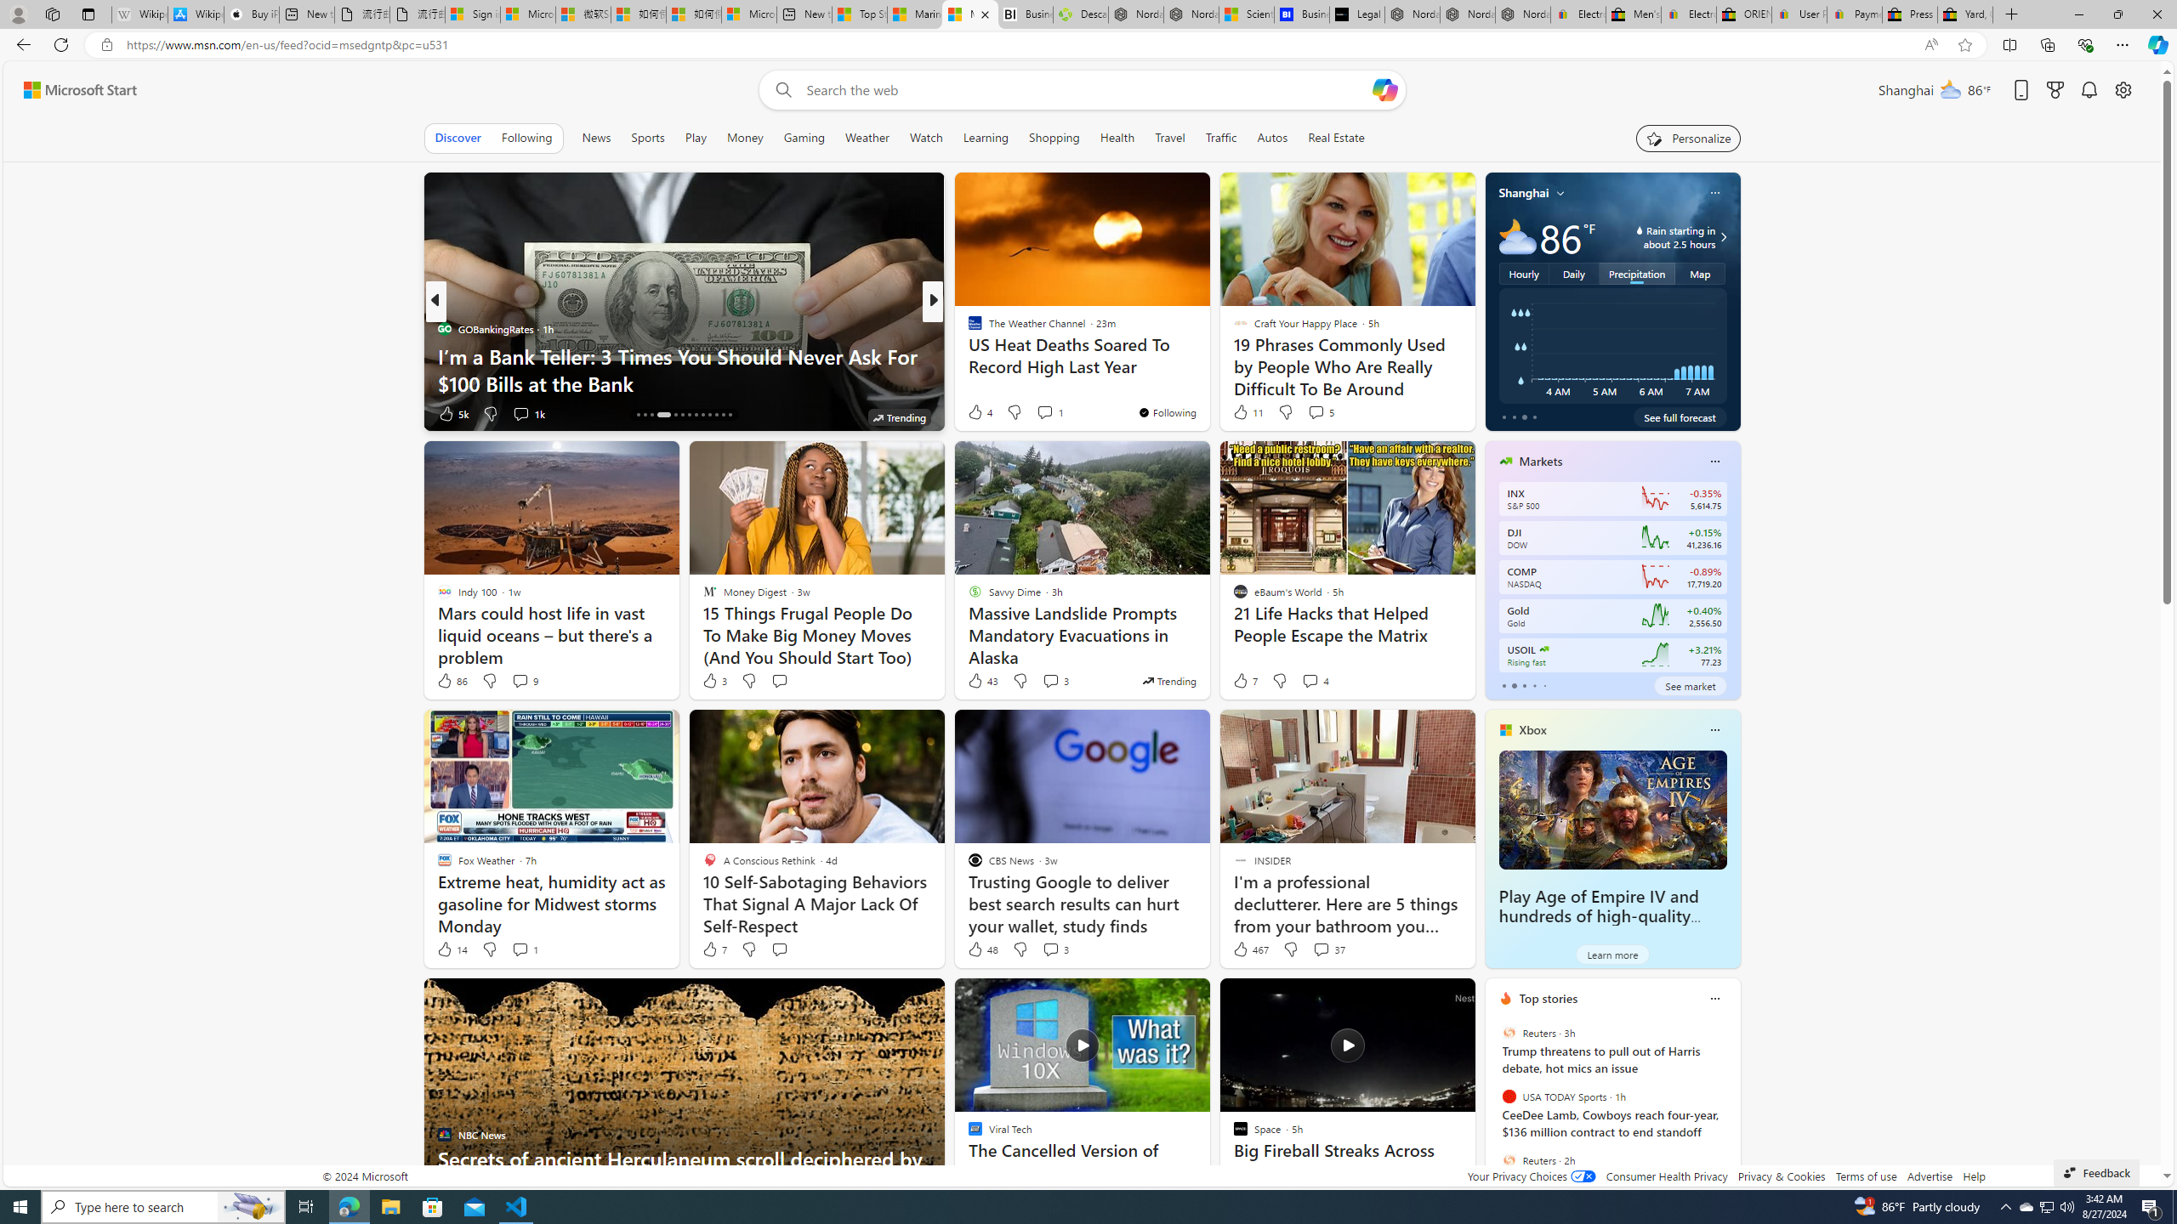 The height and width of the screenshot is (1224, 2177). Describe the element at coordinates (982, 949) in the screenshot. I see `48 Like` at that location.